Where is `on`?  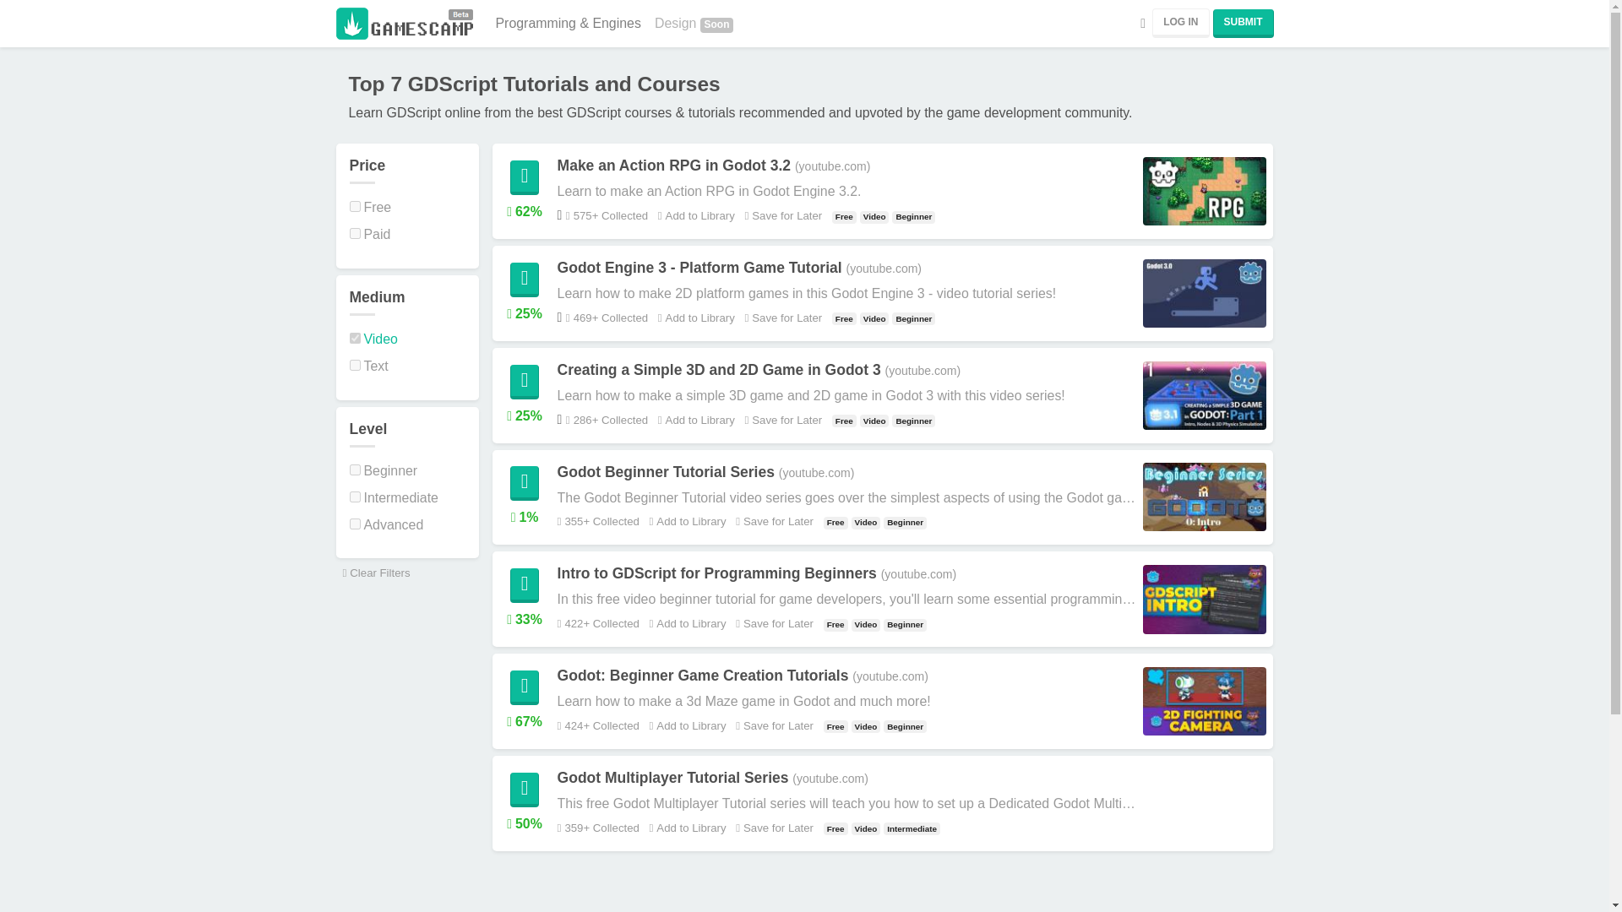
on is located at coordinates (355, 233).